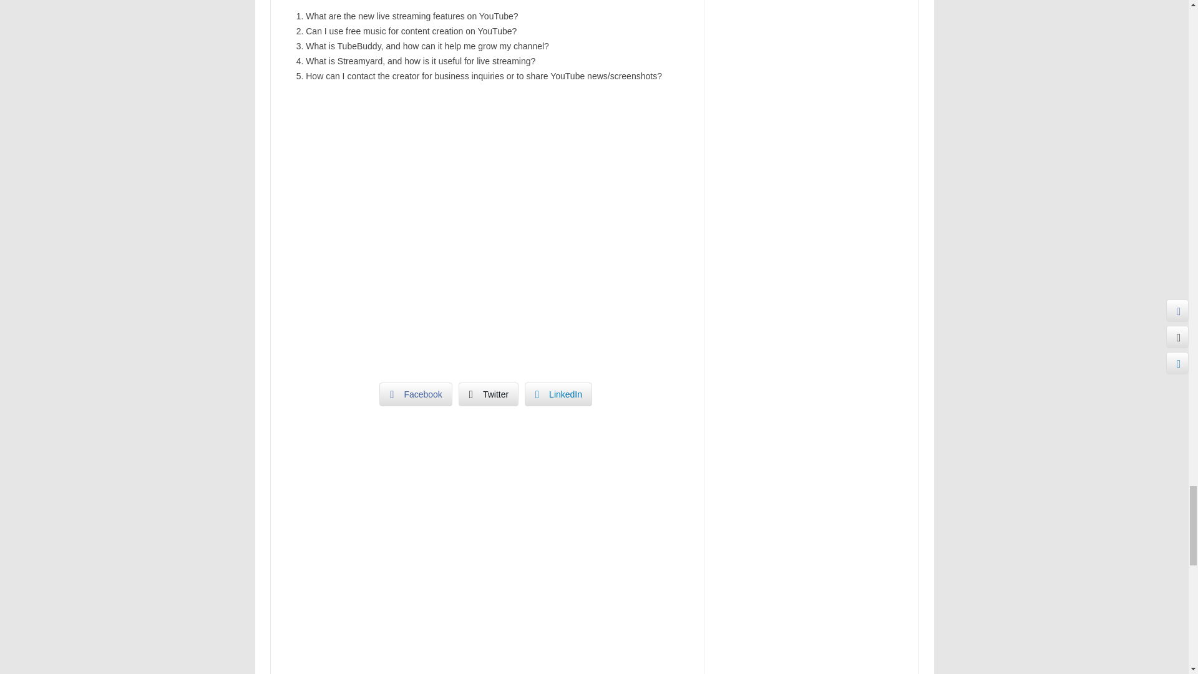 The image size is (1198, 674). Describe the element at coordinates (416, 394) in the screenshot. I see `Facebook` at that location.